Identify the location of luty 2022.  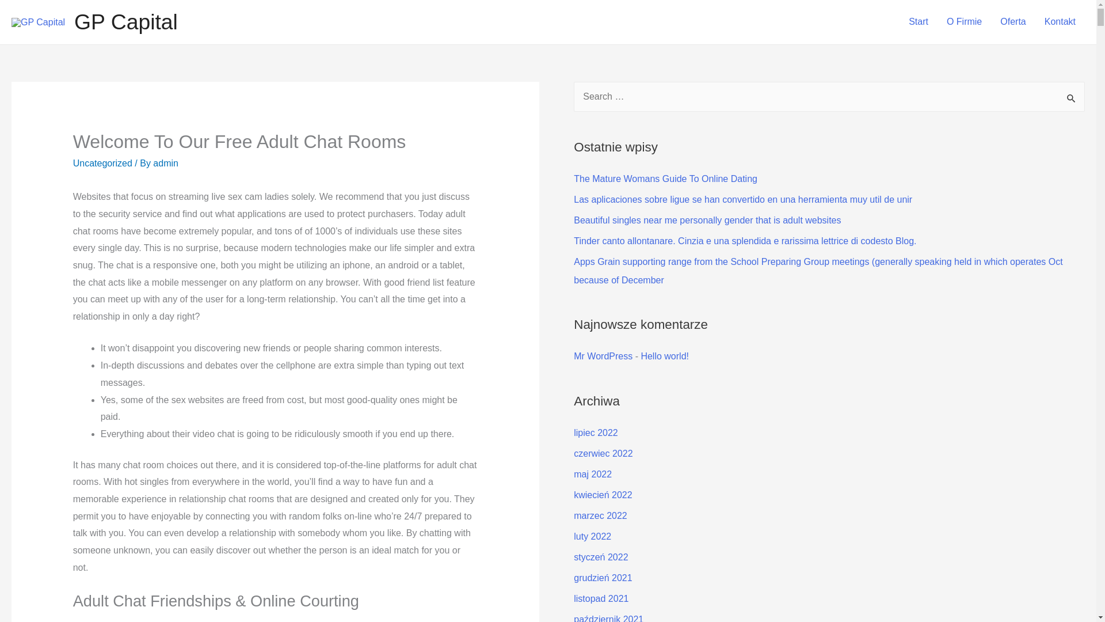
(592, 536).